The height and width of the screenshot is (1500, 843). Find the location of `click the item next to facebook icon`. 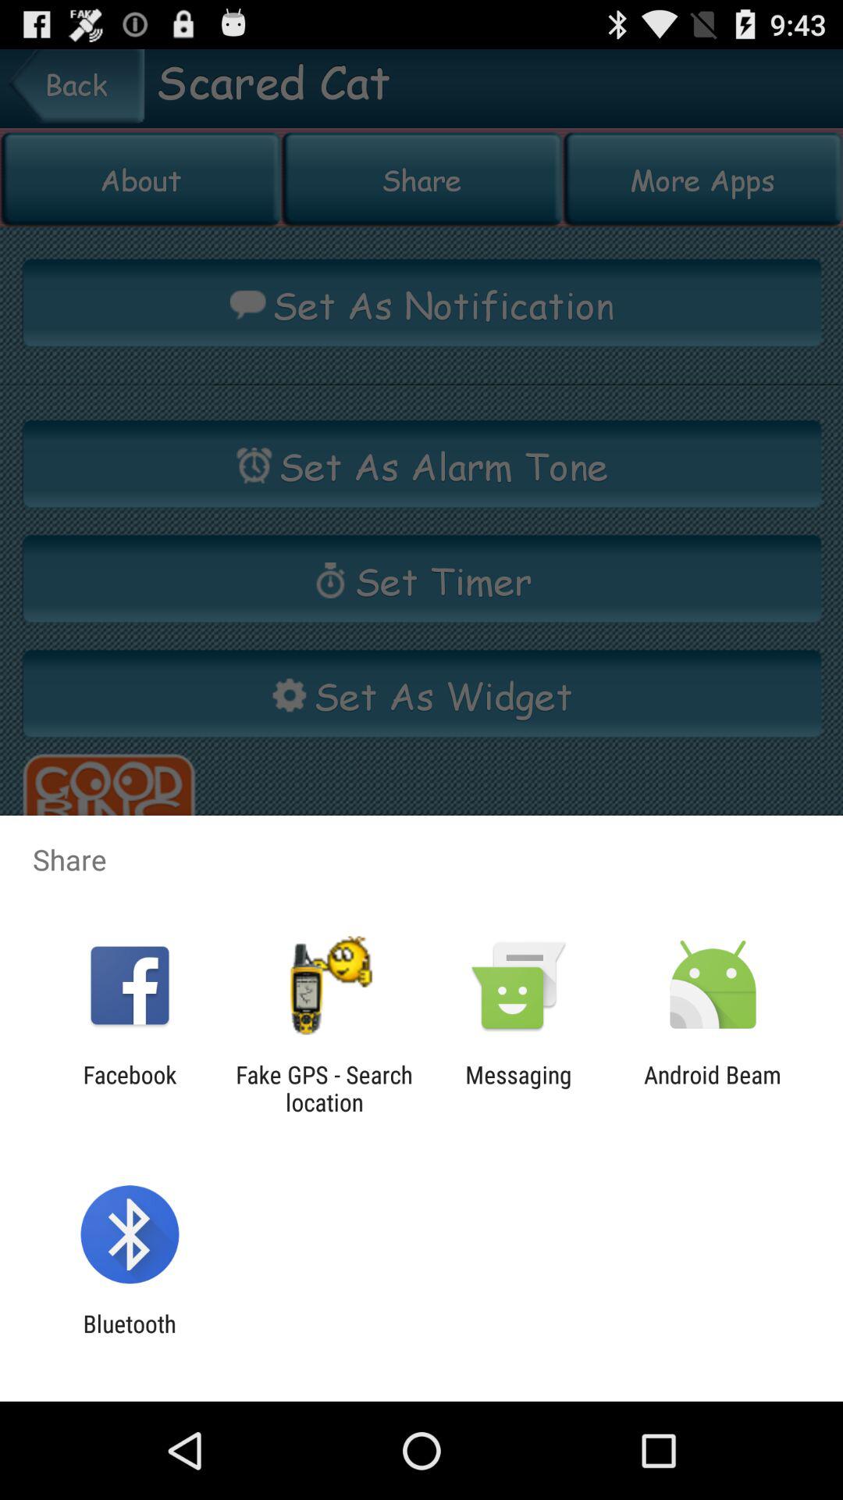

click the item next to facebook icon is located at coordinates (324, 1088).